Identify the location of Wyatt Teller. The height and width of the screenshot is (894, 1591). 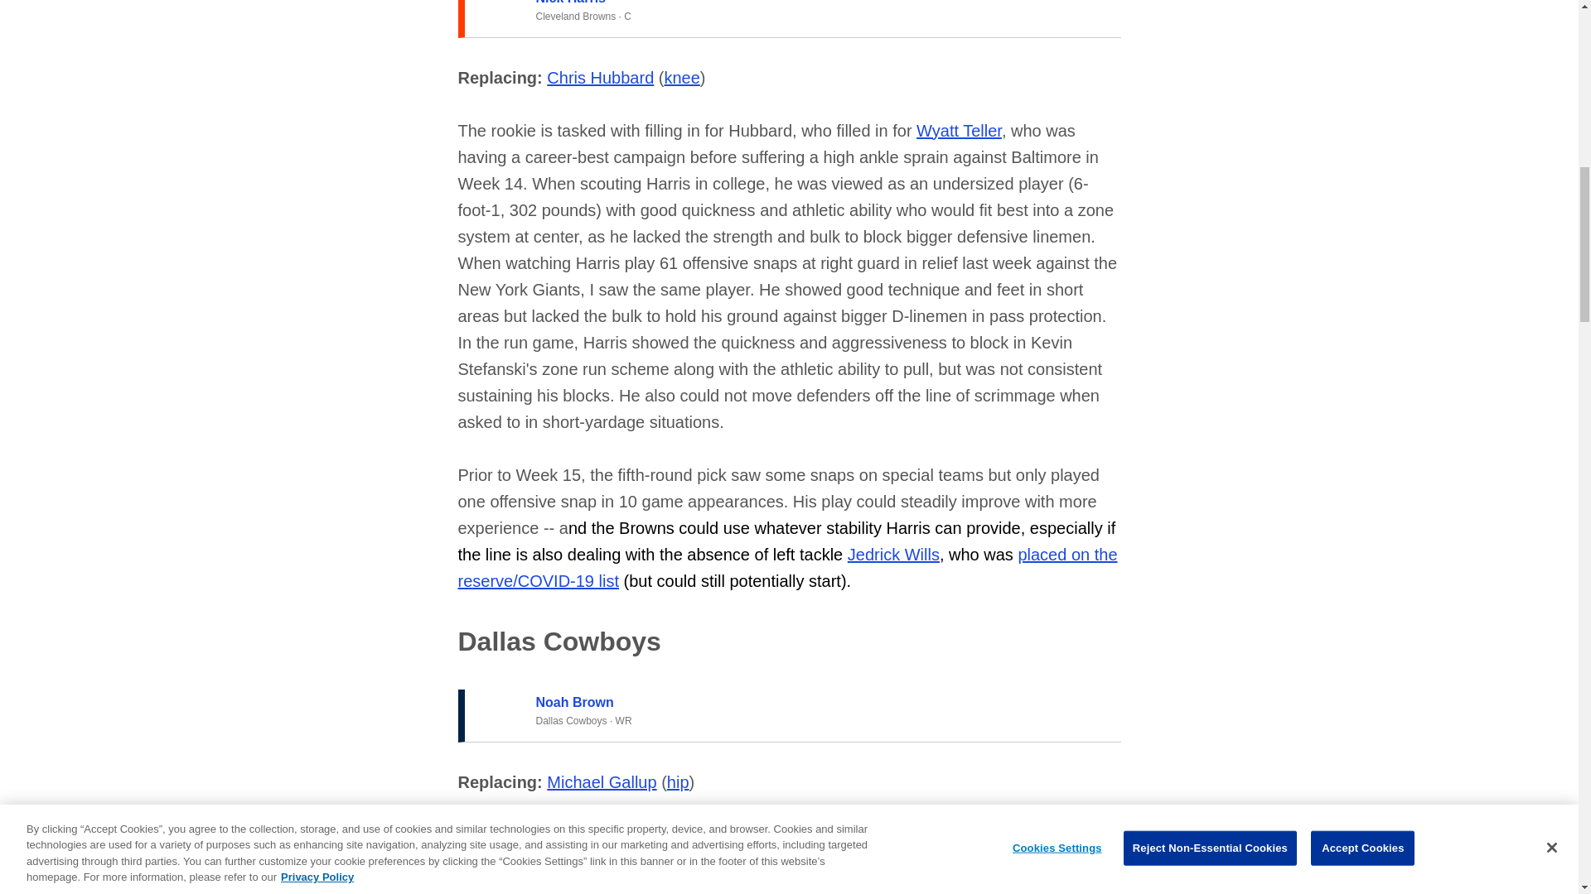
(959, 130).